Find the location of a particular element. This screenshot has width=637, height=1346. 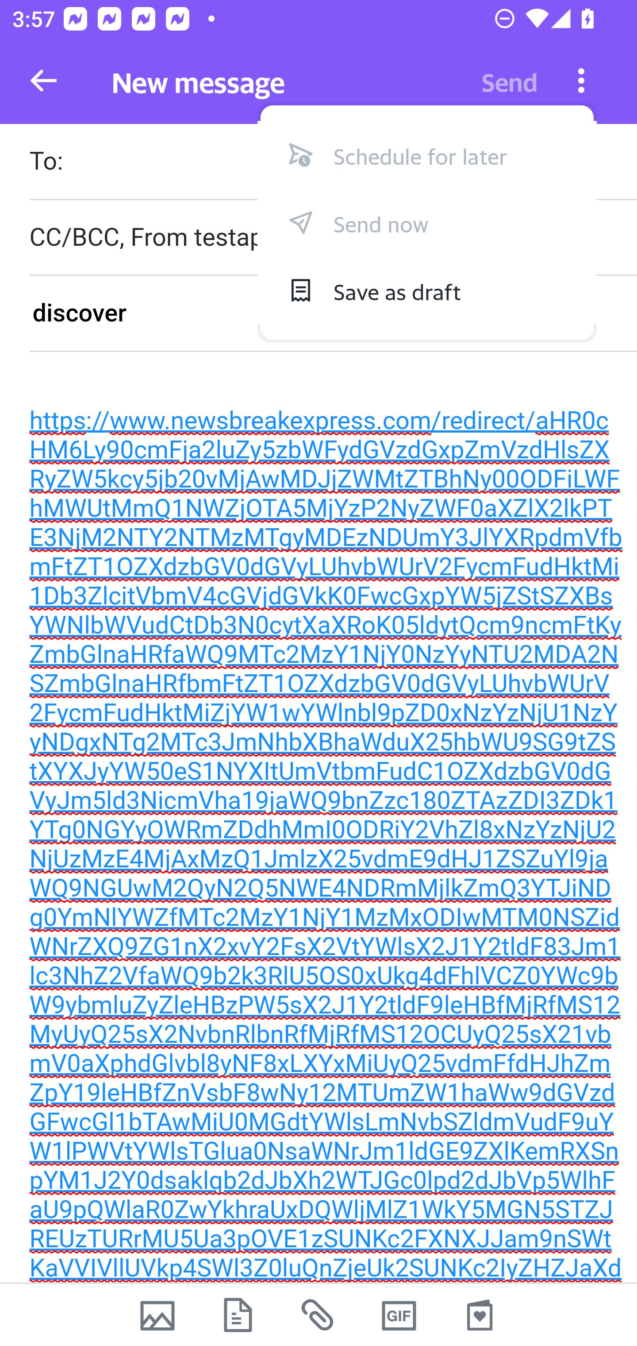

Schedule for later is located at coordinates (427, 155).